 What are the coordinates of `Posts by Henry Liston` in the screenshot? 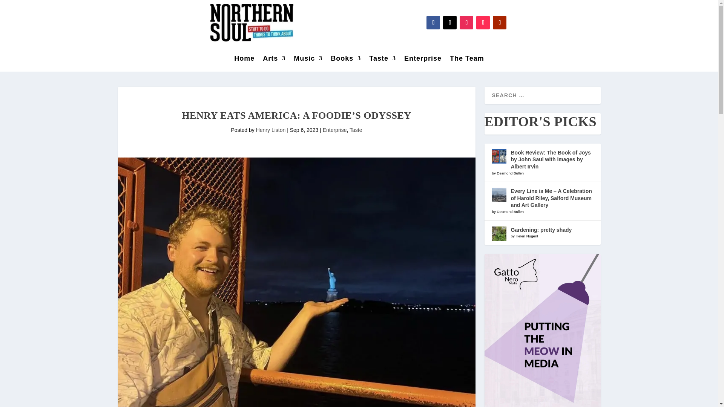 It's located at (271, 130).